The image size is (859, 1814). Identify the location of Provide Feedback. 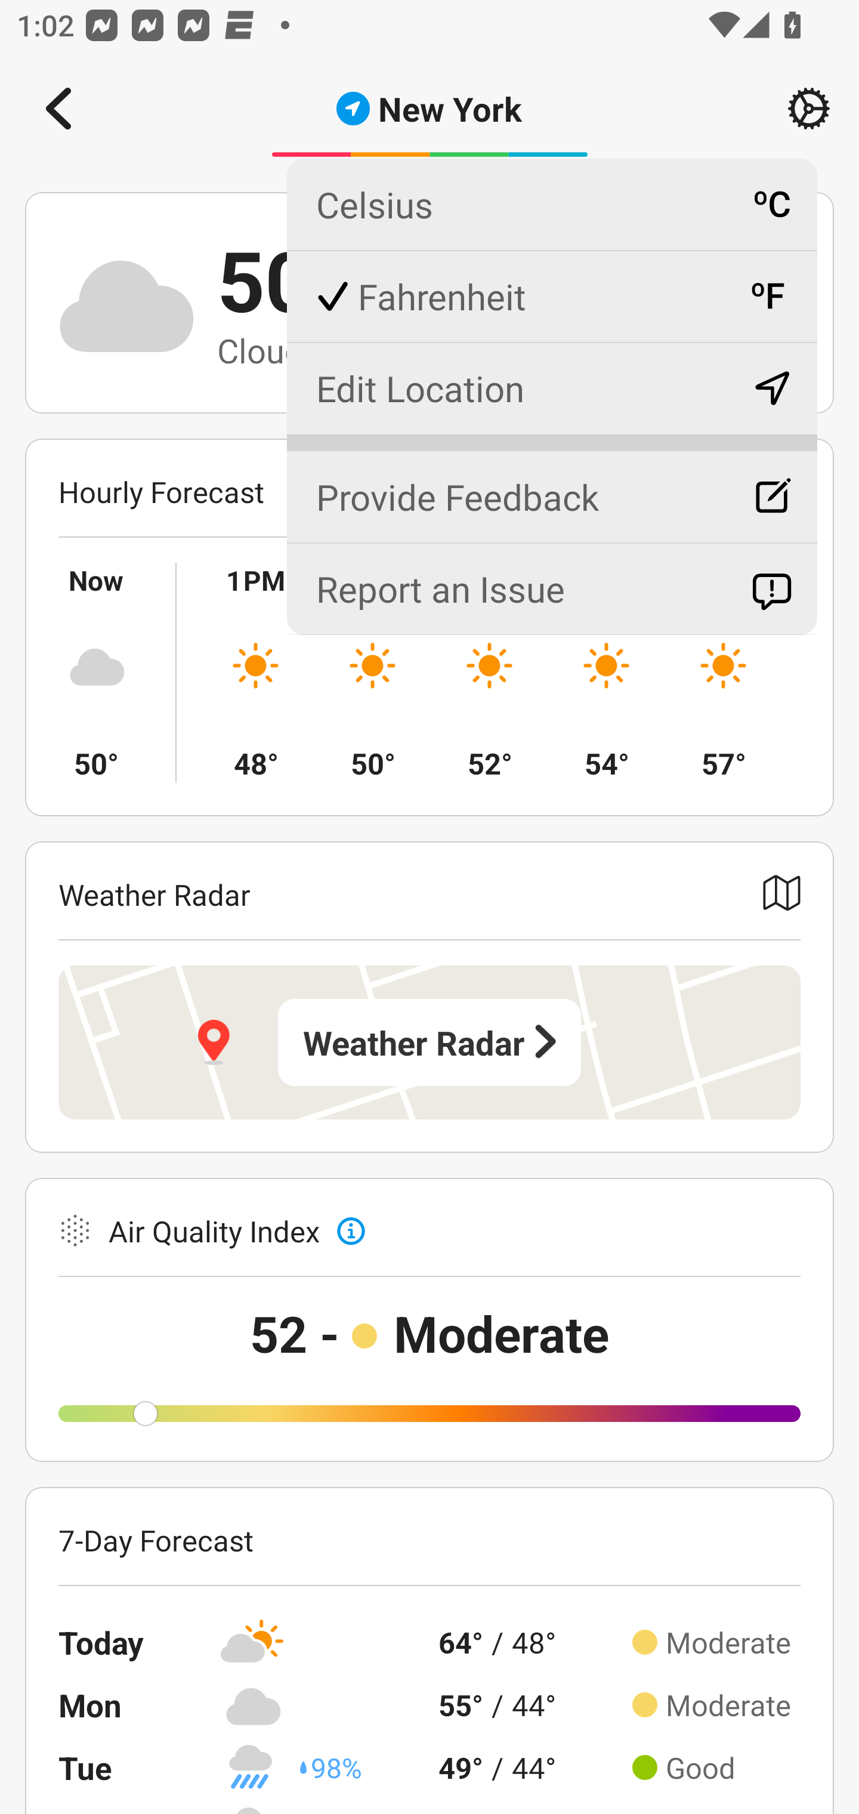
(551, 488).